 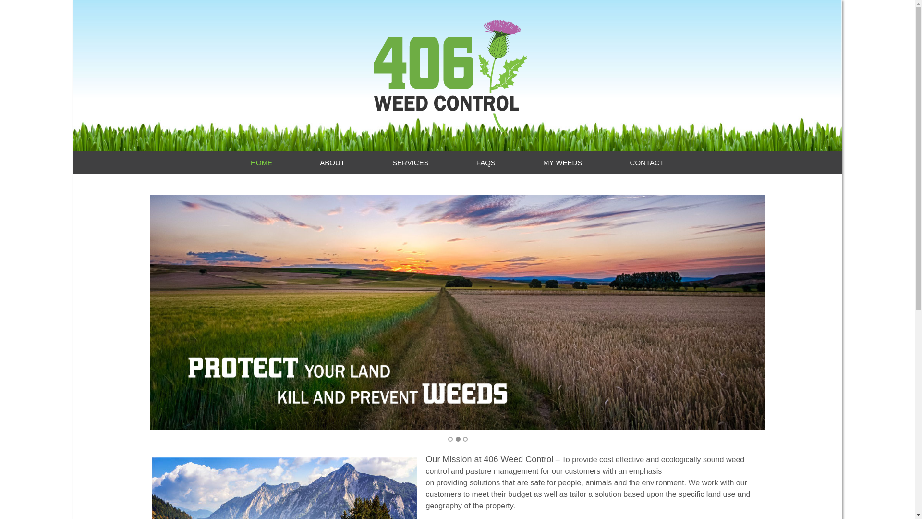 What do you see at coordinates (486, 163) in the screenshot?
I see `FAQS` at bounding box center [486, 163].